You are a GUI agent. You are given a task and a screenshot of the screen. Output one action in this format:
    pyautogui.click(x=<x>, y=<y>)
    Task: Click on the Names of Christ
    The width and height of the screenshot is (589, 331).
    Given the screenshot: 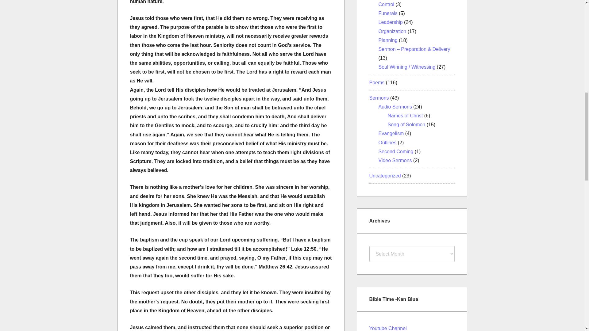 What is the action you would take?
    pyautogui.click(x=405, y=116)
    